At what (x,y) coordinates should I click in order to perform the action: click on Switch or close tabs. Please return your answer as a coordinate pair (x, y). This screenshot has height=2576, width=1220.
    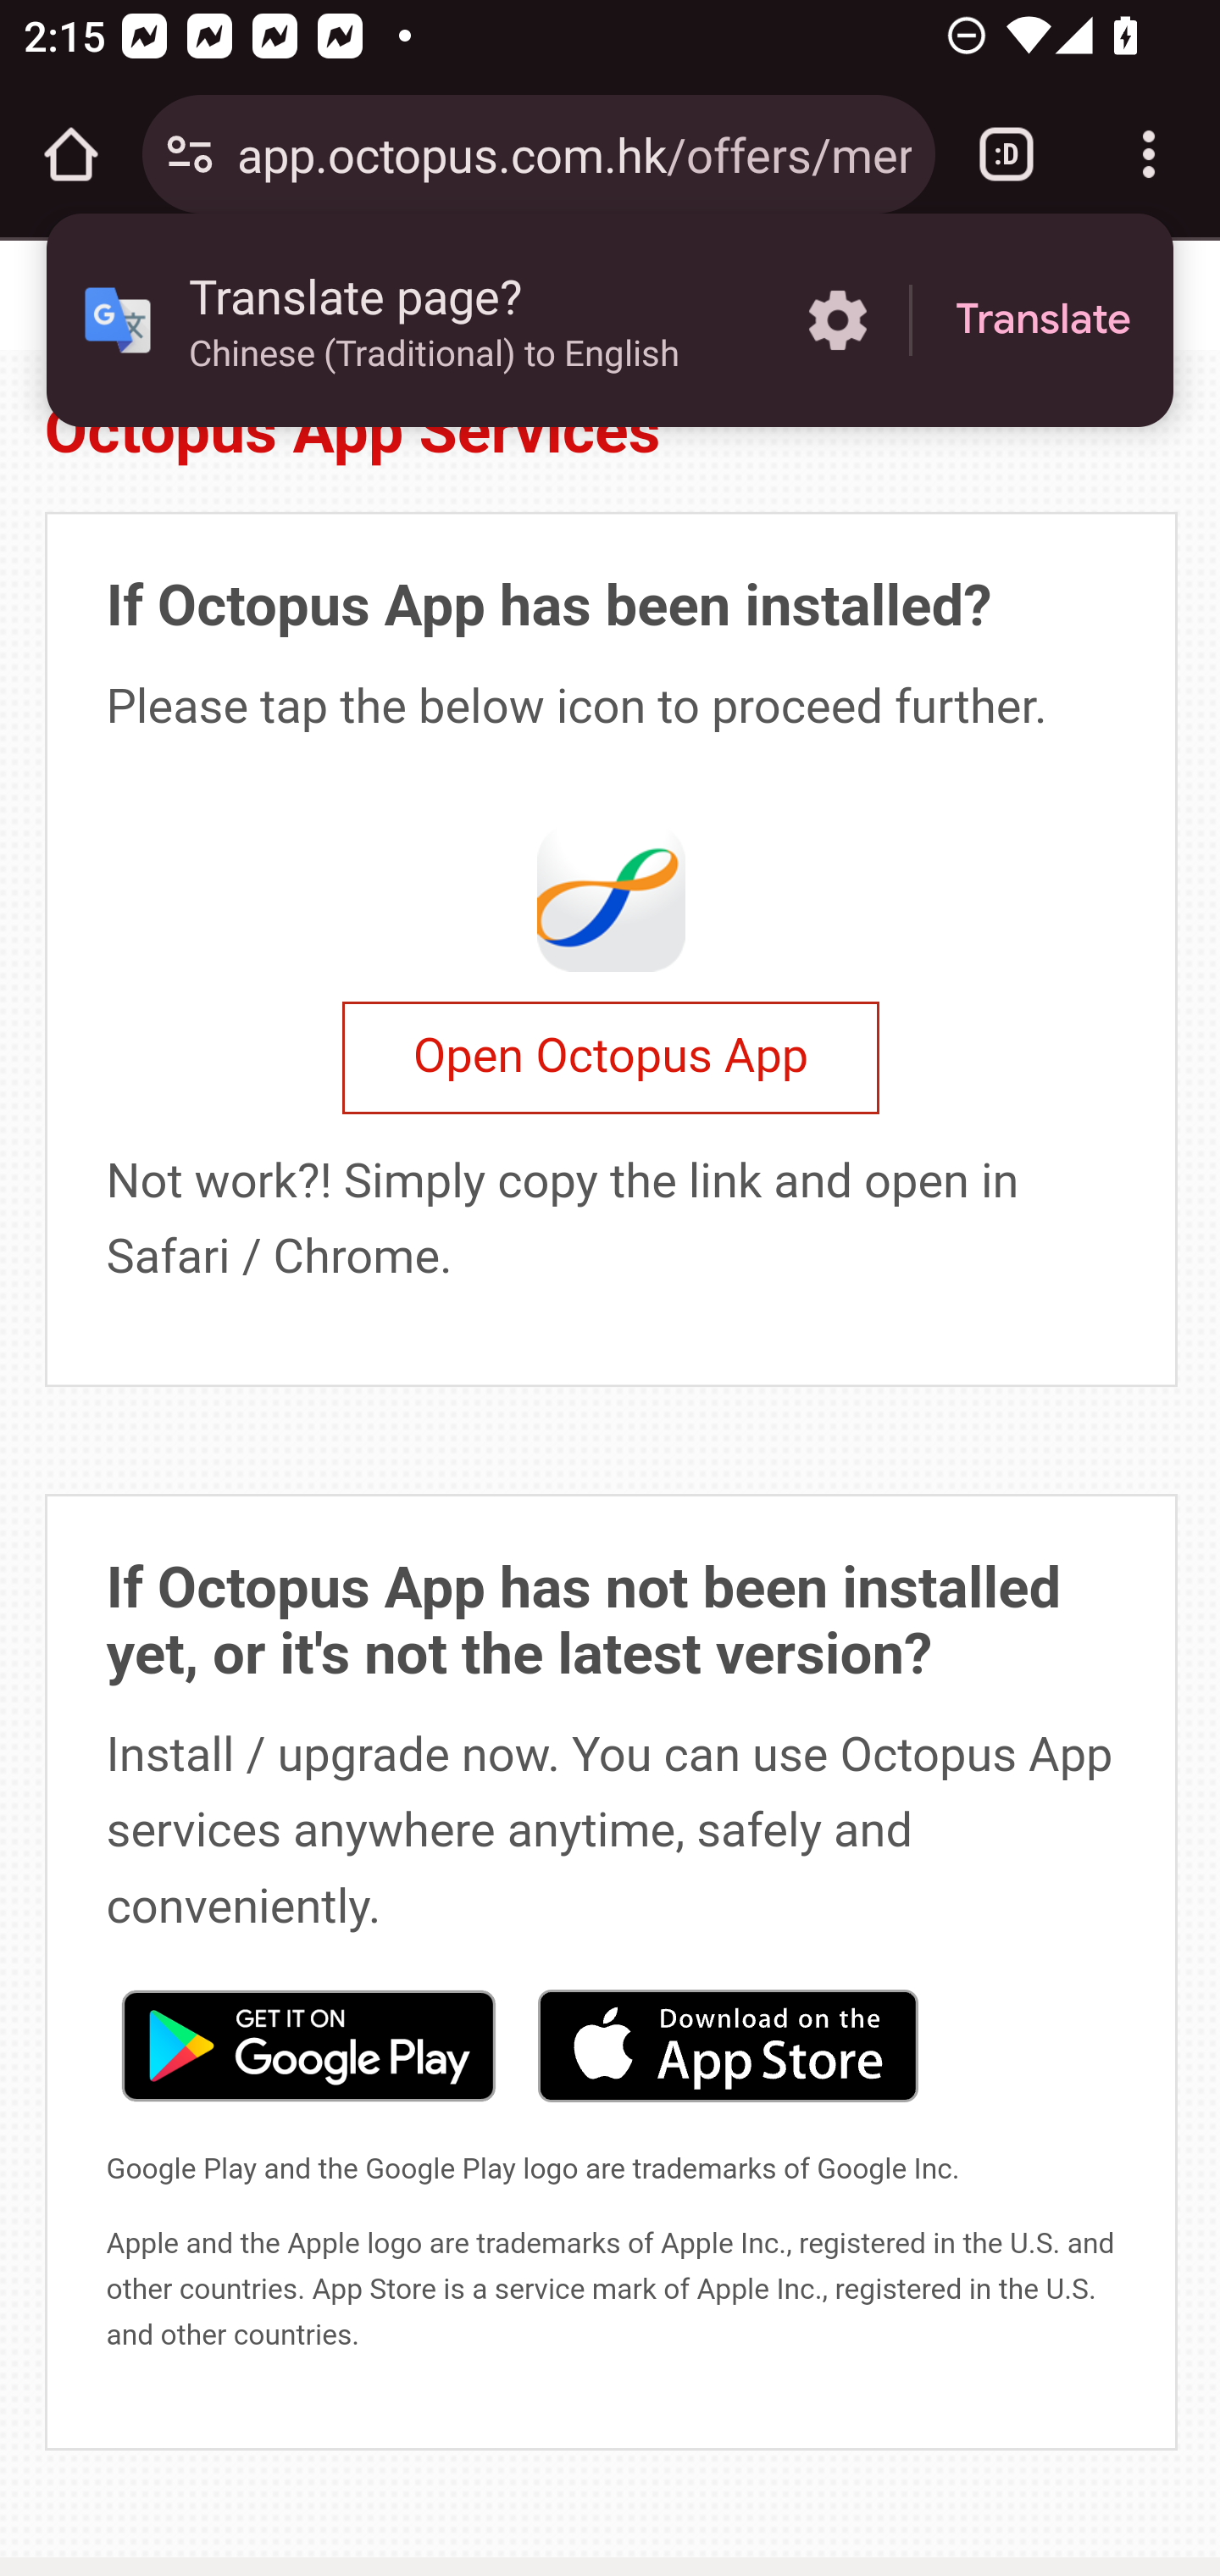
    Looking at the image, I should click on (1006, 154).